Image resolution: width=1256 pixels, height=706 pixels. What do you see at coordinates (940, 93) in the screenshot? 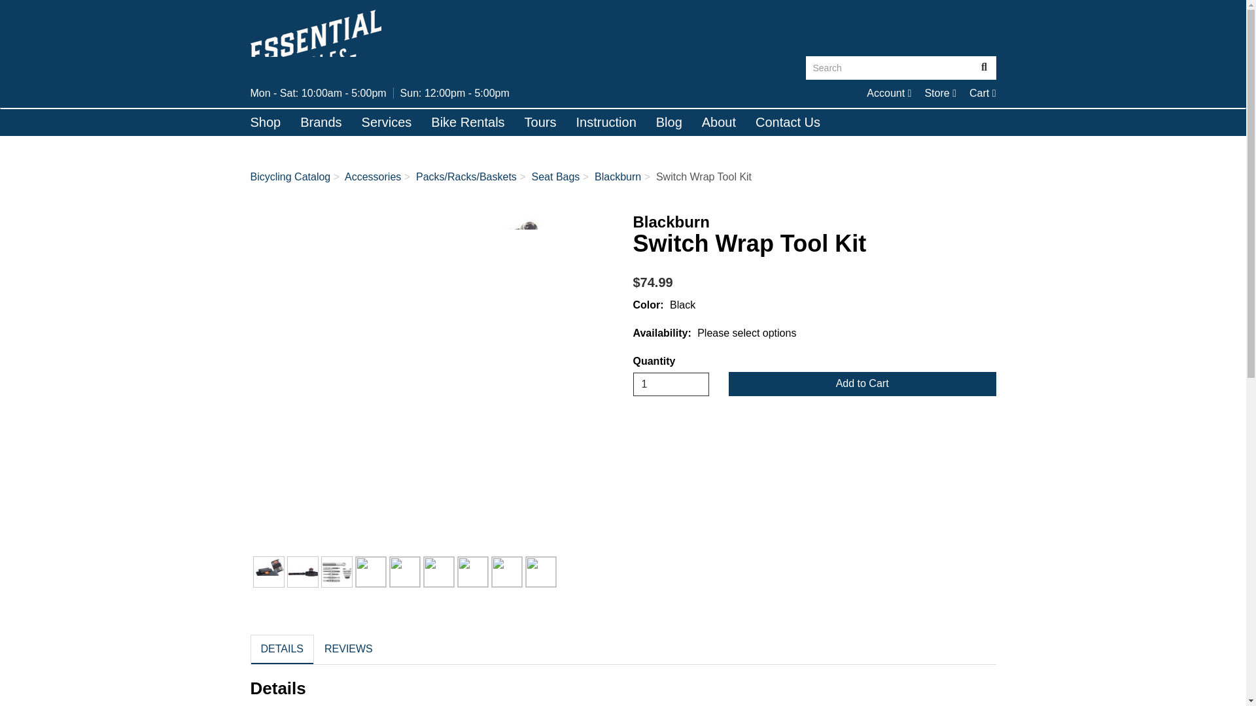
I see `Store` at bounding box center [940, 93].